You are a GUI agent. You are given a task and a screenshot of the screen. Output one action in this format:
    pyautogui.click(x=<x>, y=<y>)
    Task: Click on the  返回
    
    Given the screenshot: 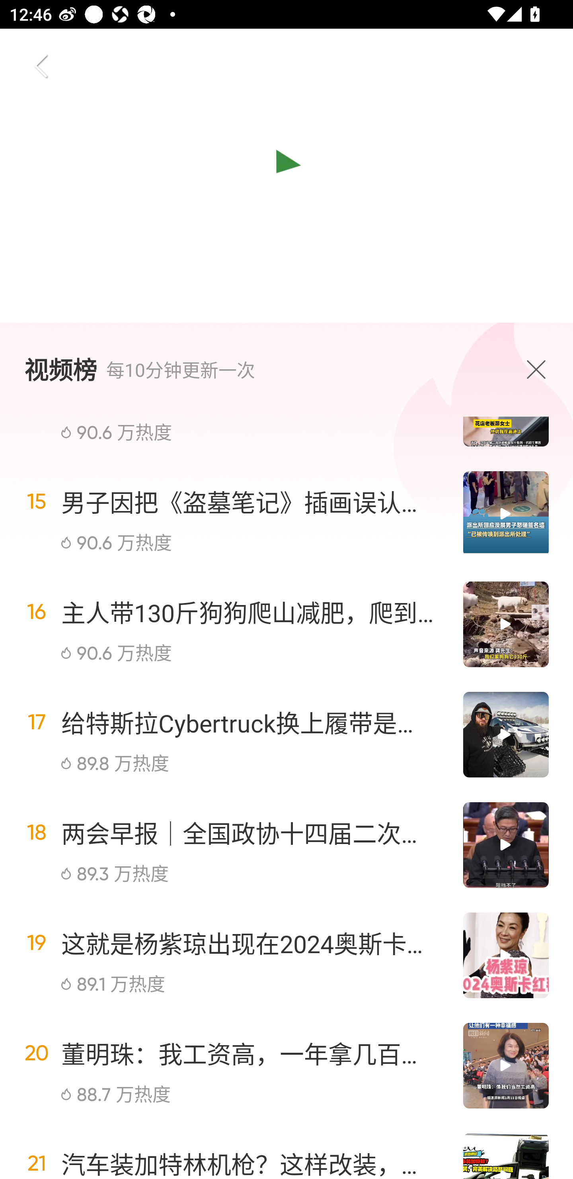 What is the action you would take?
    pyautogui.click(x=41, y=66)
    